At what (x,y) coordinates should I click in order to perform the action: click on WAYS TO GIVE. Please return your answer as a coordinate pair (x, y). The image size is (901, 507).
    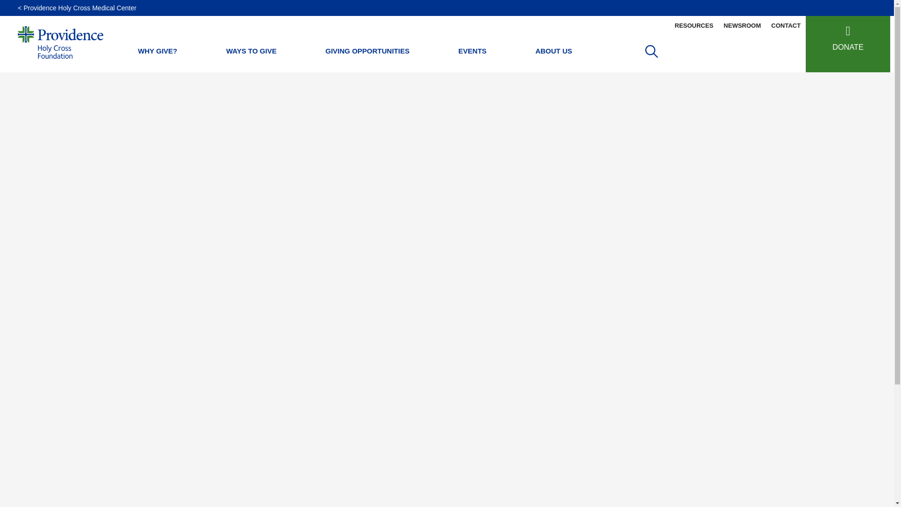
    Looking at the image, I should click on (251, 51).